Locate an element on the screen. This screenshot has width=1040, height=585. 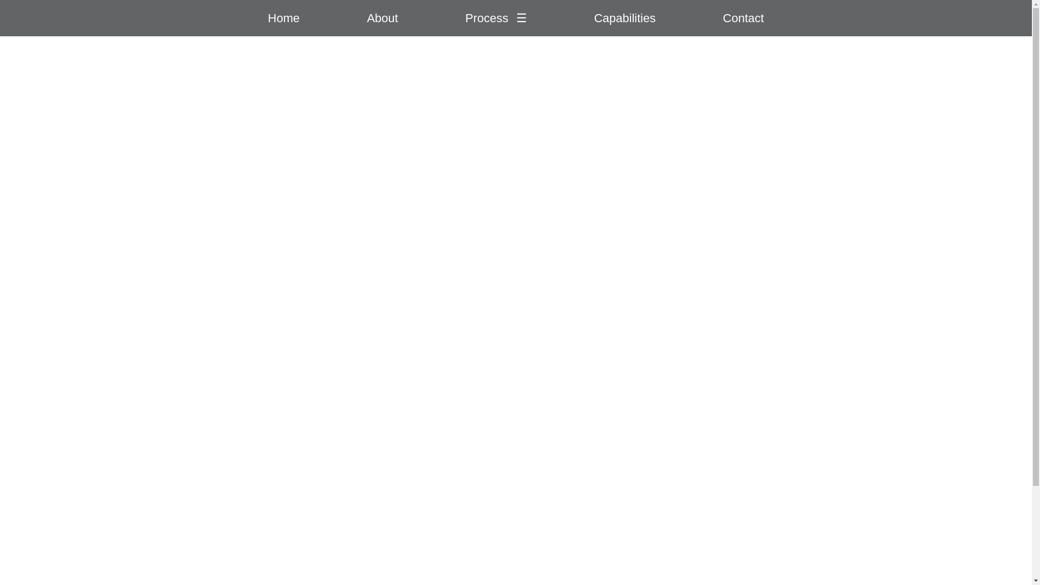
Process is located at coordinates (486, 17).